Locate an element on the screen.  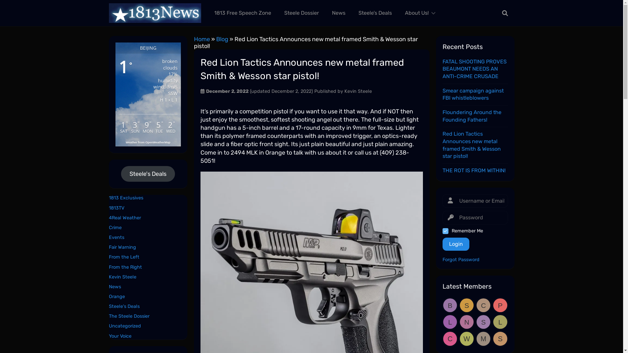
Crime is located at coordinates (115, 227).